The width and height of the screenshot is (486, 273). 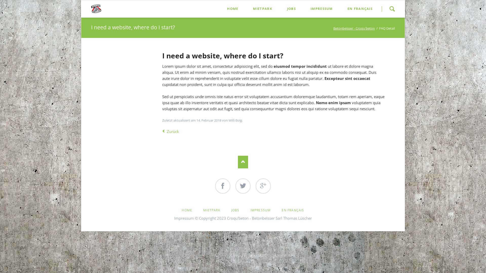 What do you see at coordinates (243, 186) in the screenshot?
I see `Twitter` at bounding box center [243, 186].